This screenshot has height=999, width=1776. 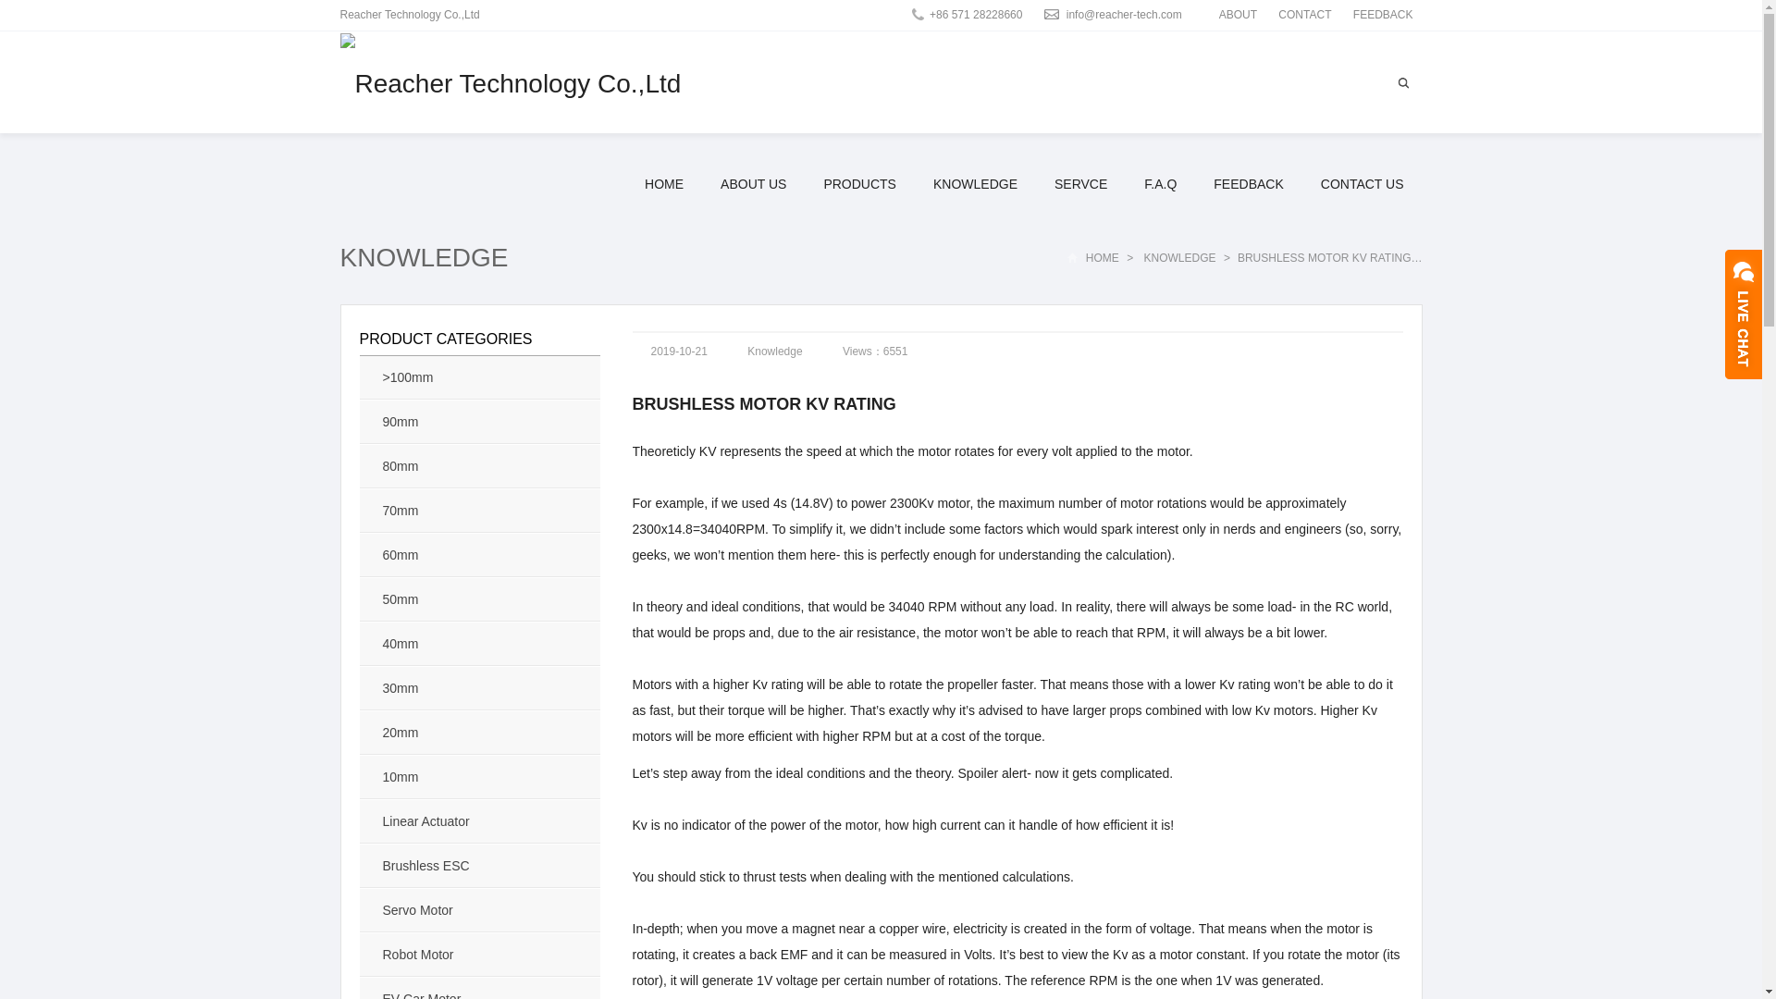 I want to click on ABOUT US, so click(x=753, y=183).